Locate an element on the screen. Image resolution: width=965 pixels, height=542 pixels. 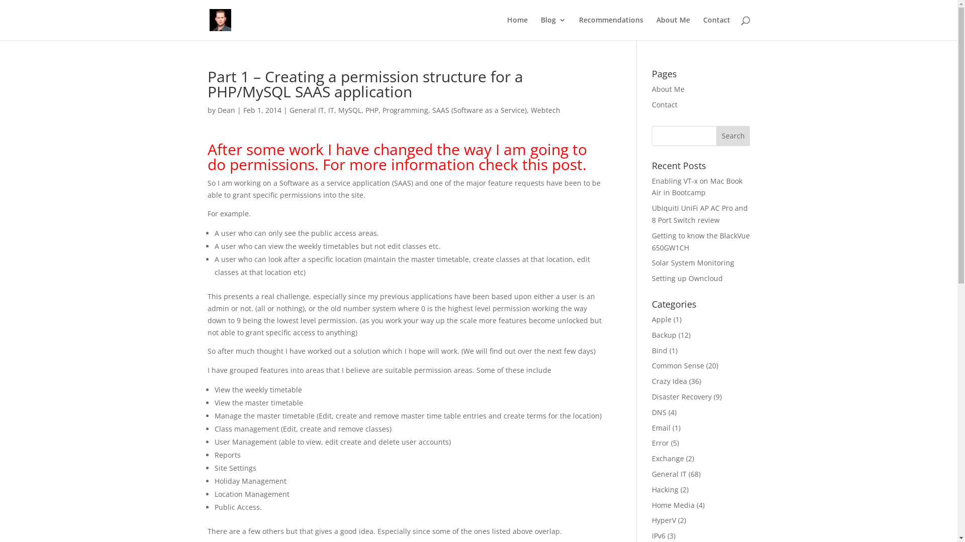
Search is located at coordinates (733, 136).